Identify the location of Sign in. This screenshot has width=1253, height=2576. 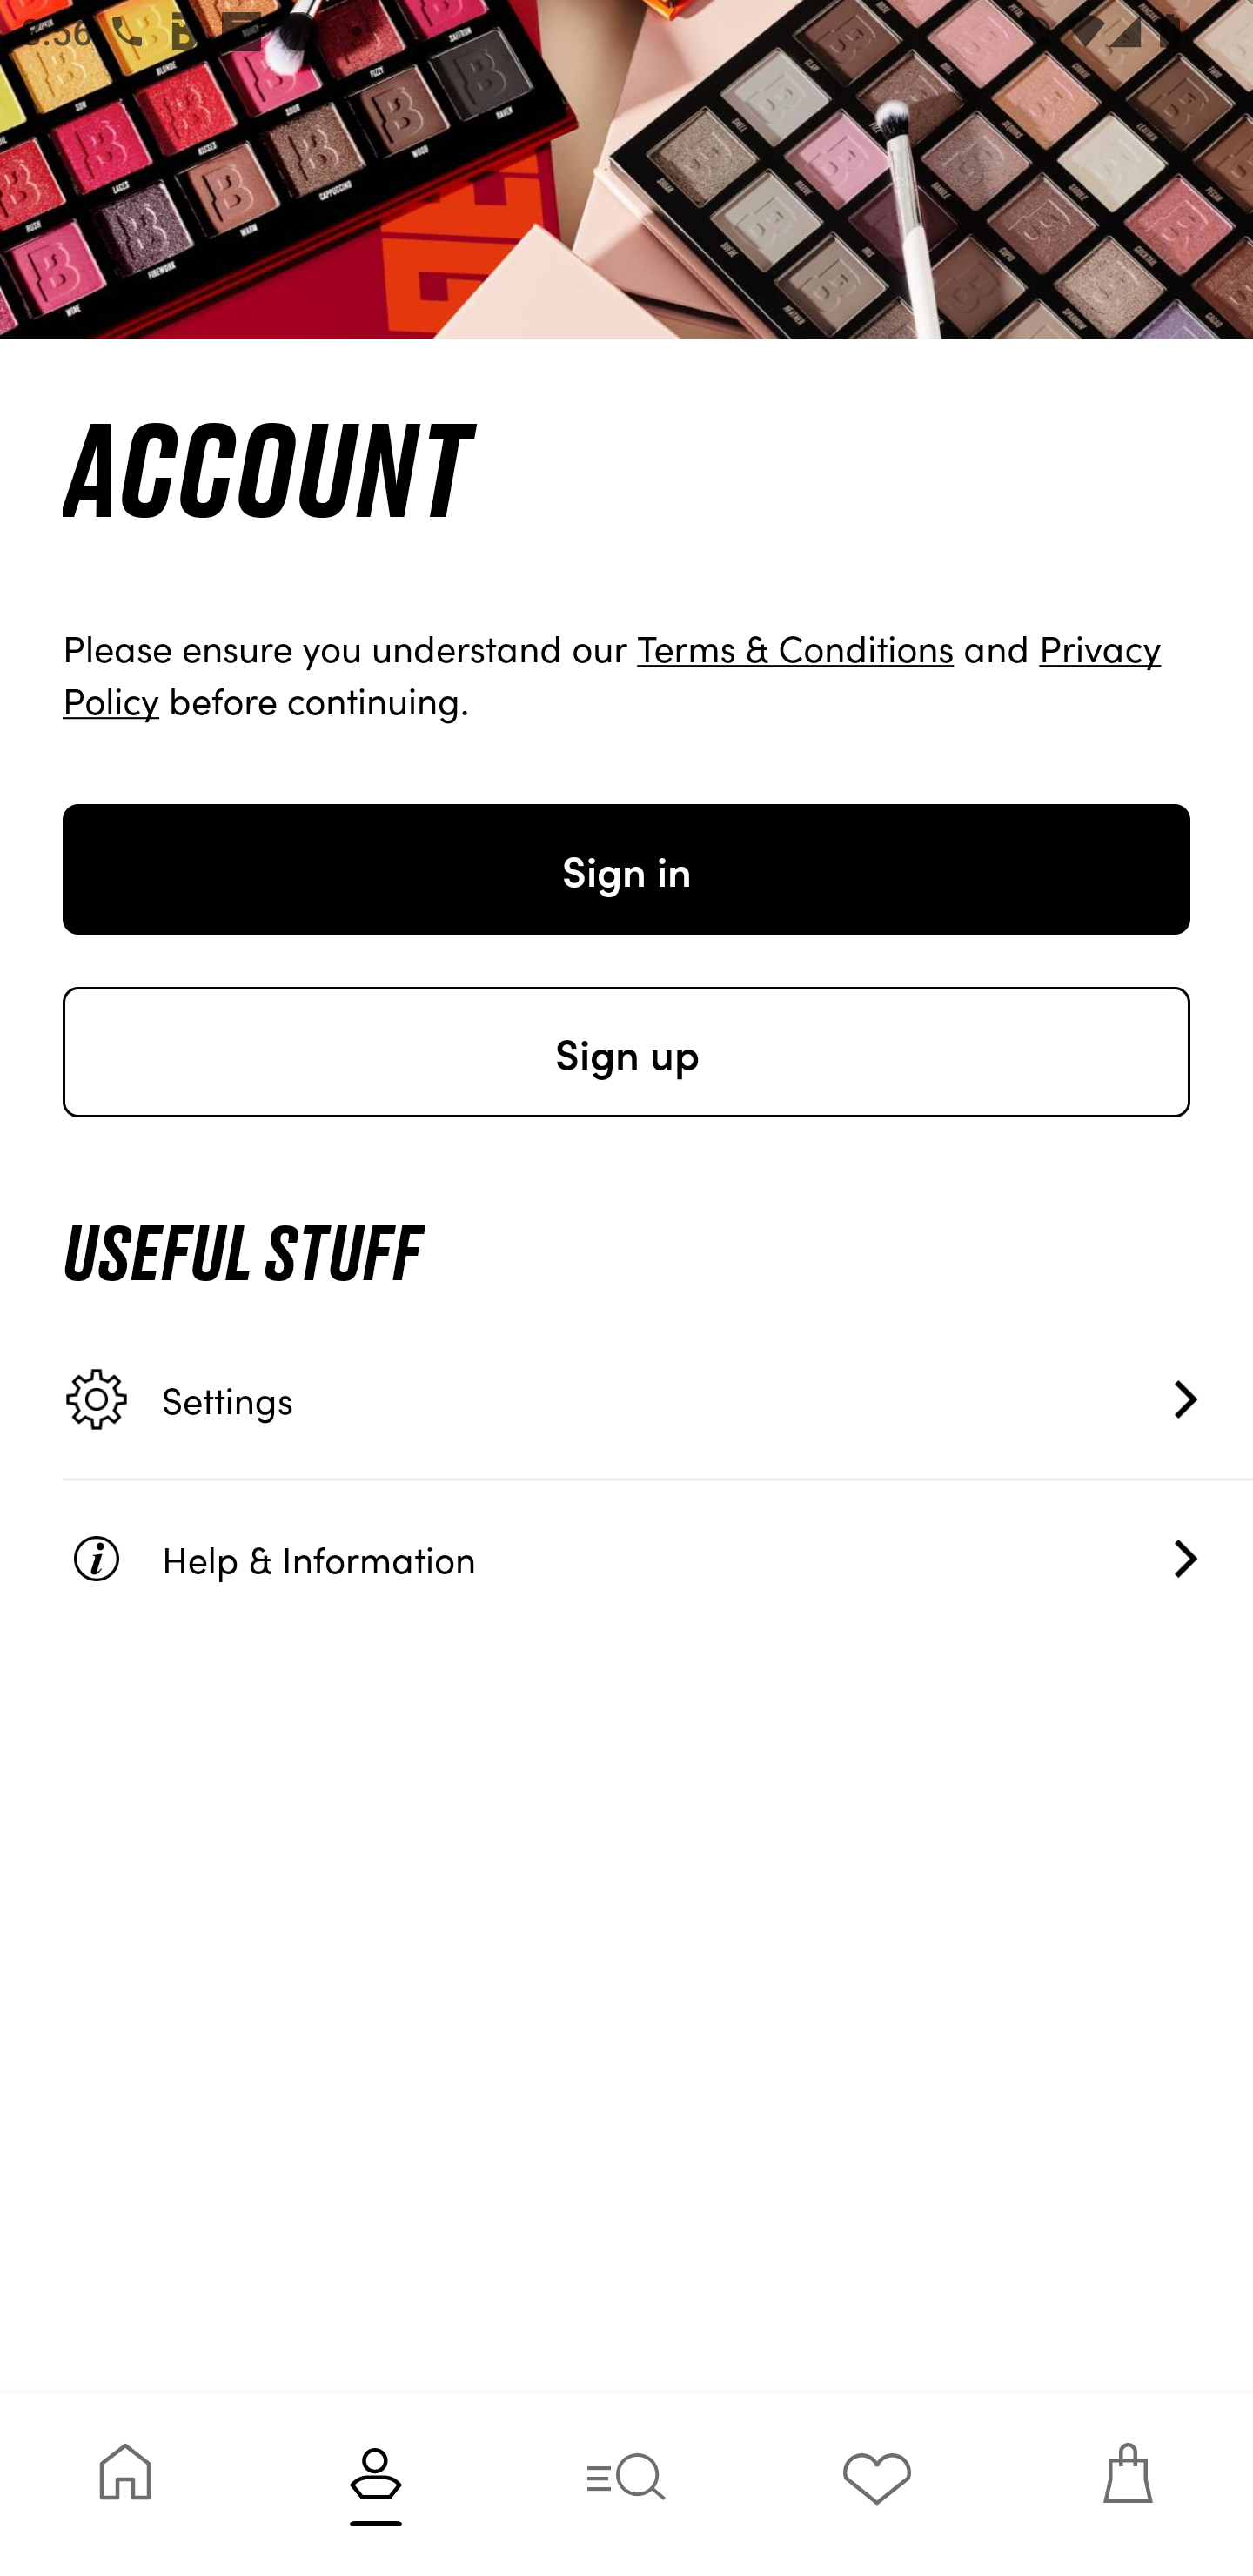
(626, 869).